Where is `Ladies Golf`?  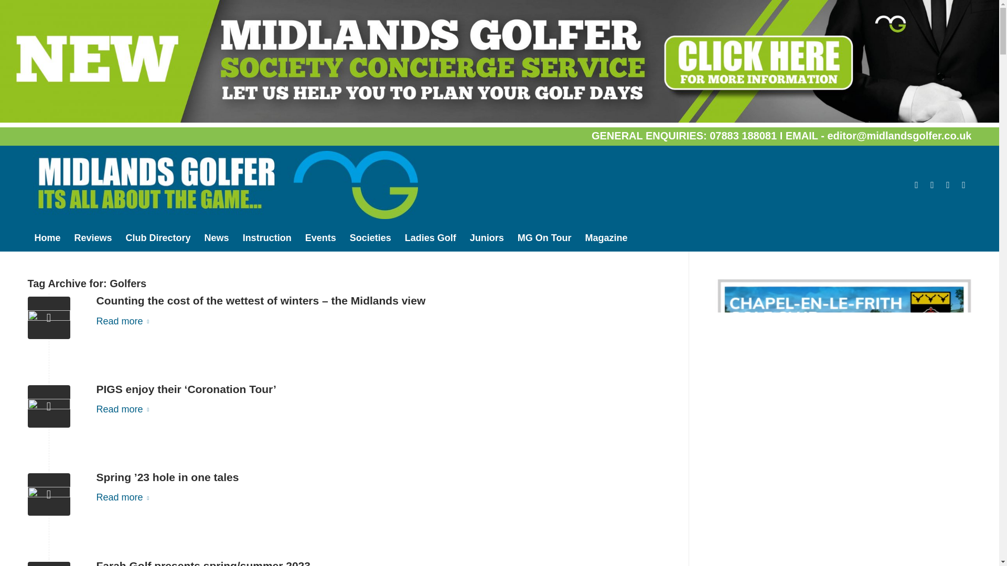
Ladies Golf is located at coordinates (430, 238).